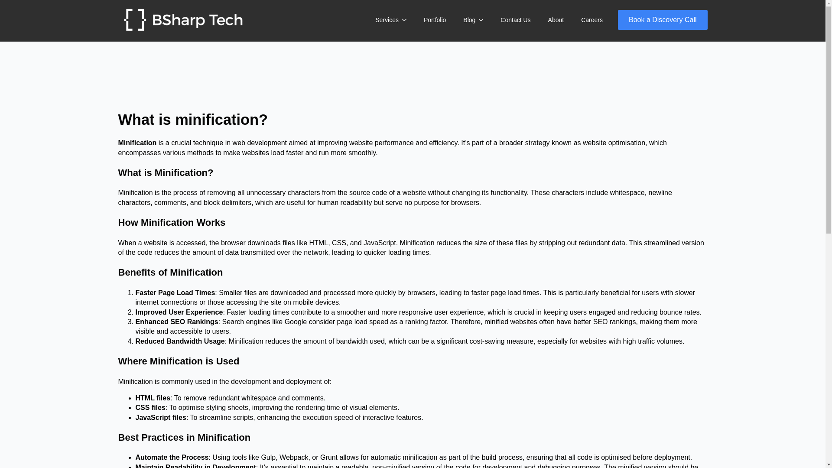 The width and height of the screenshot is (832, 468). I want to click on Portfolio, so click(435, 20).